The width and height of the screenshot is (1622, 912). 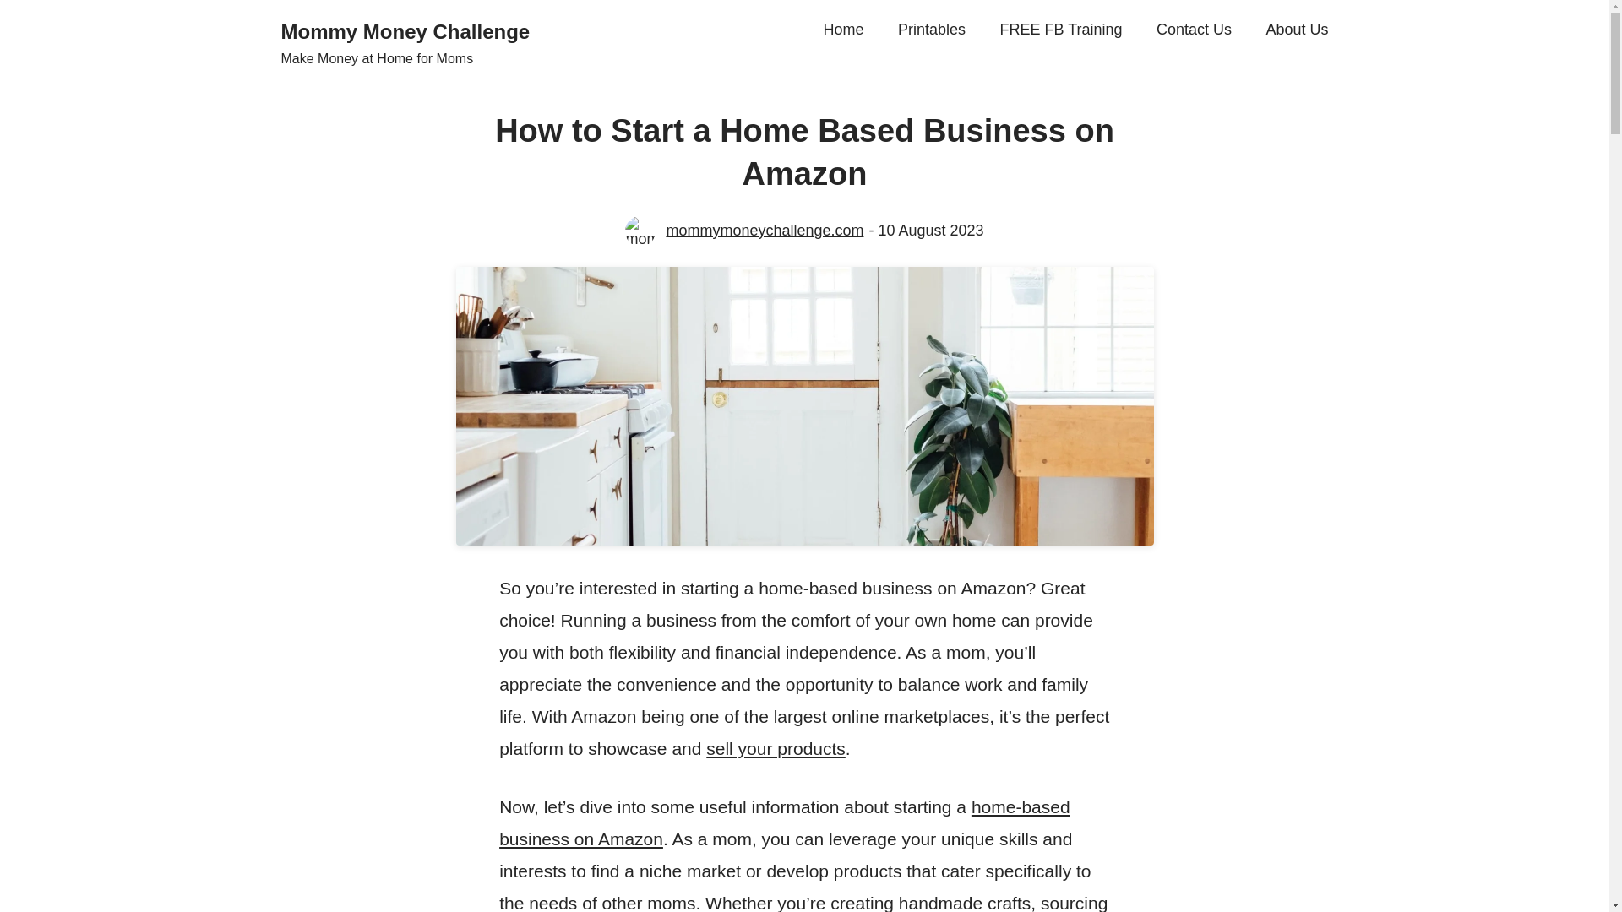 I want to click on Mommy Money Challenge, so click(x=405, y=30).